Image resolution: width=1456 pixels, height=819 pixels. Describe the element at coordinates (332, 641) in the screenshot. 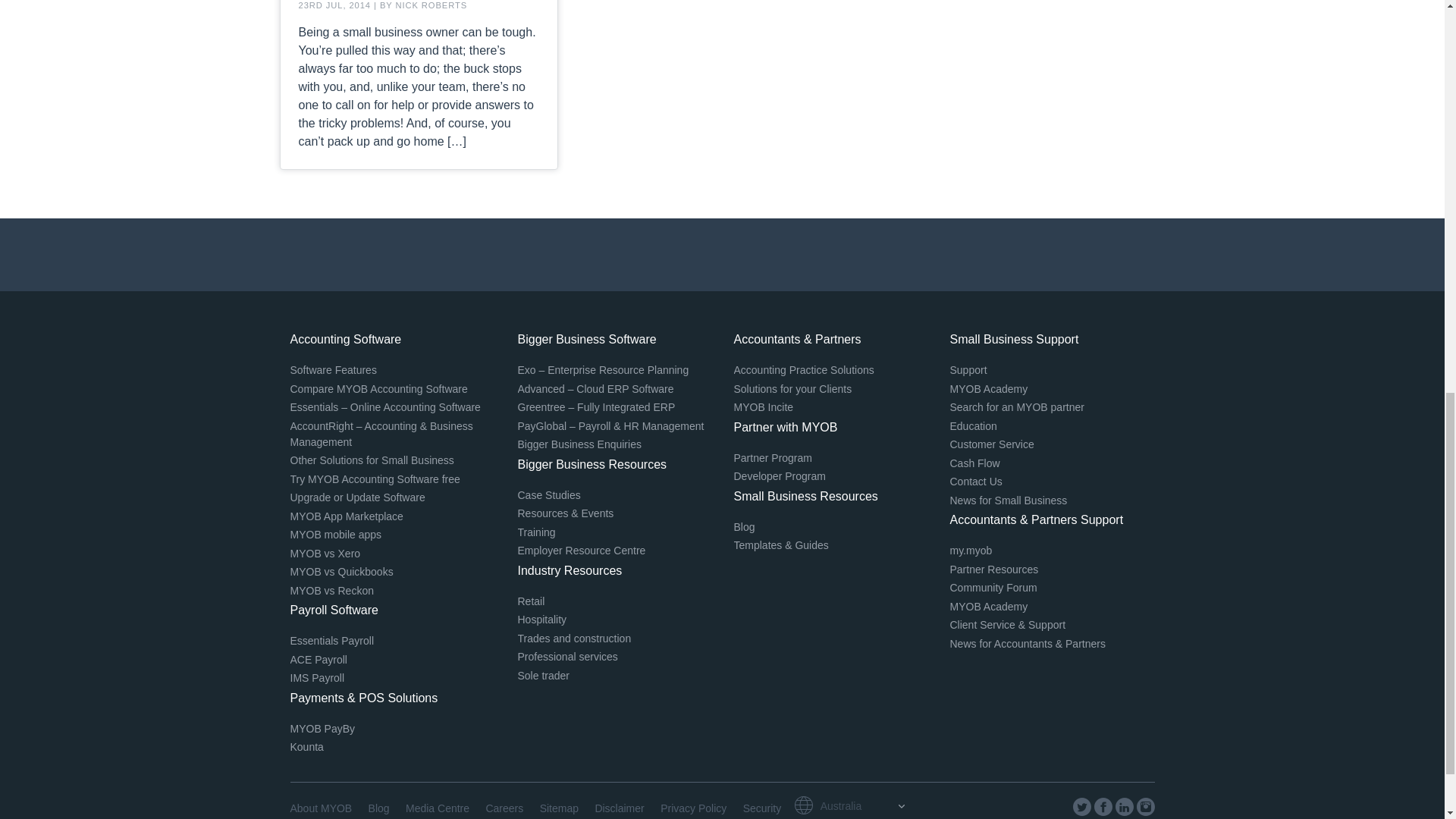

I see `Essentials Payroll` at that location.